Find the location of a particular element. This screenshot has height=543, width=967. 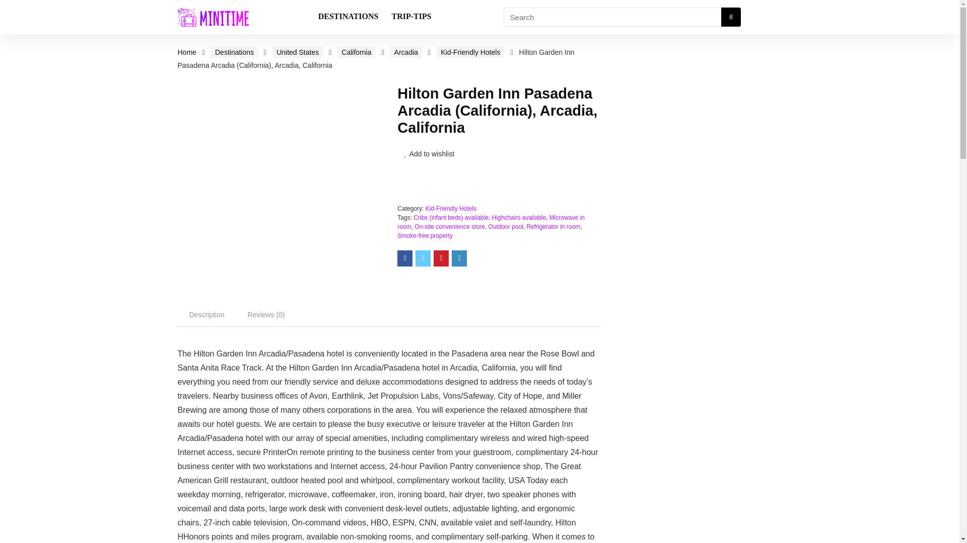

Smoke-free property is located at coordinates (425, 236).